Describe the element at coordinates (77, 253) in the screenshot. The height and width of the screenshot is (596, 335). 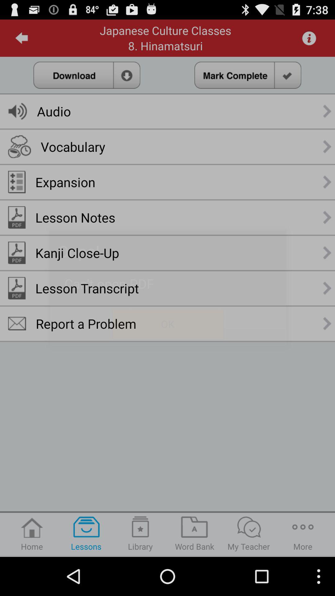
I see `open app below lesson notes icon` at that location.